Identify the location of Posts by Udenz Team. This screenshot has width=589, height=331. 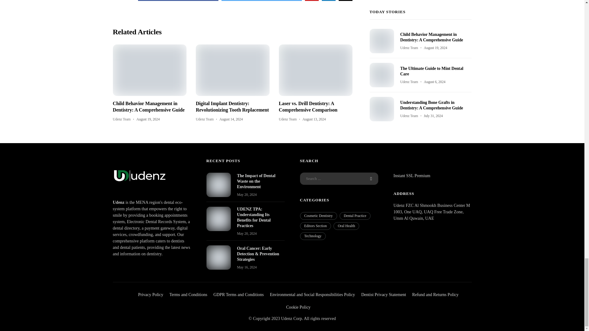
(122, 119).